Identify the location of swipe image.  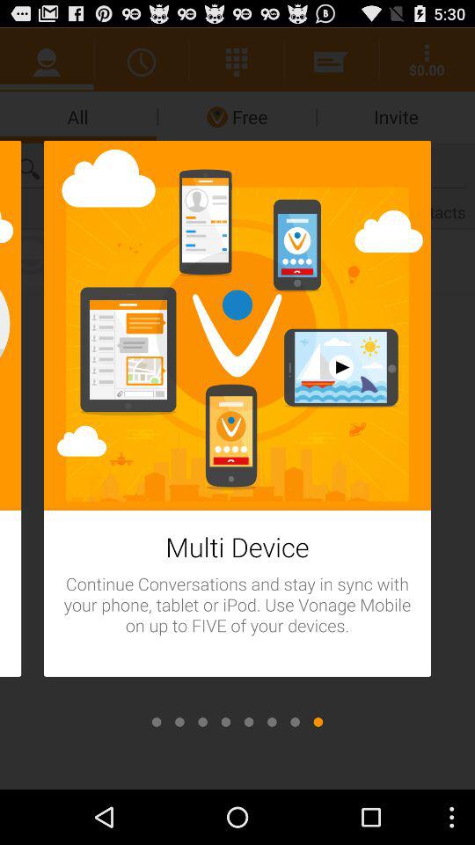
(157, 722).